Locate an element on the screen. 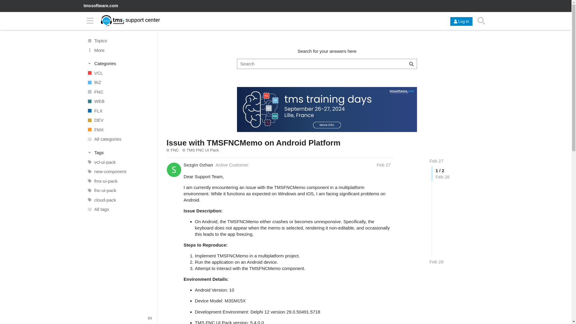 The width and height of the screenshot is (576, 324). All topics is located at coordinates (119, 41).